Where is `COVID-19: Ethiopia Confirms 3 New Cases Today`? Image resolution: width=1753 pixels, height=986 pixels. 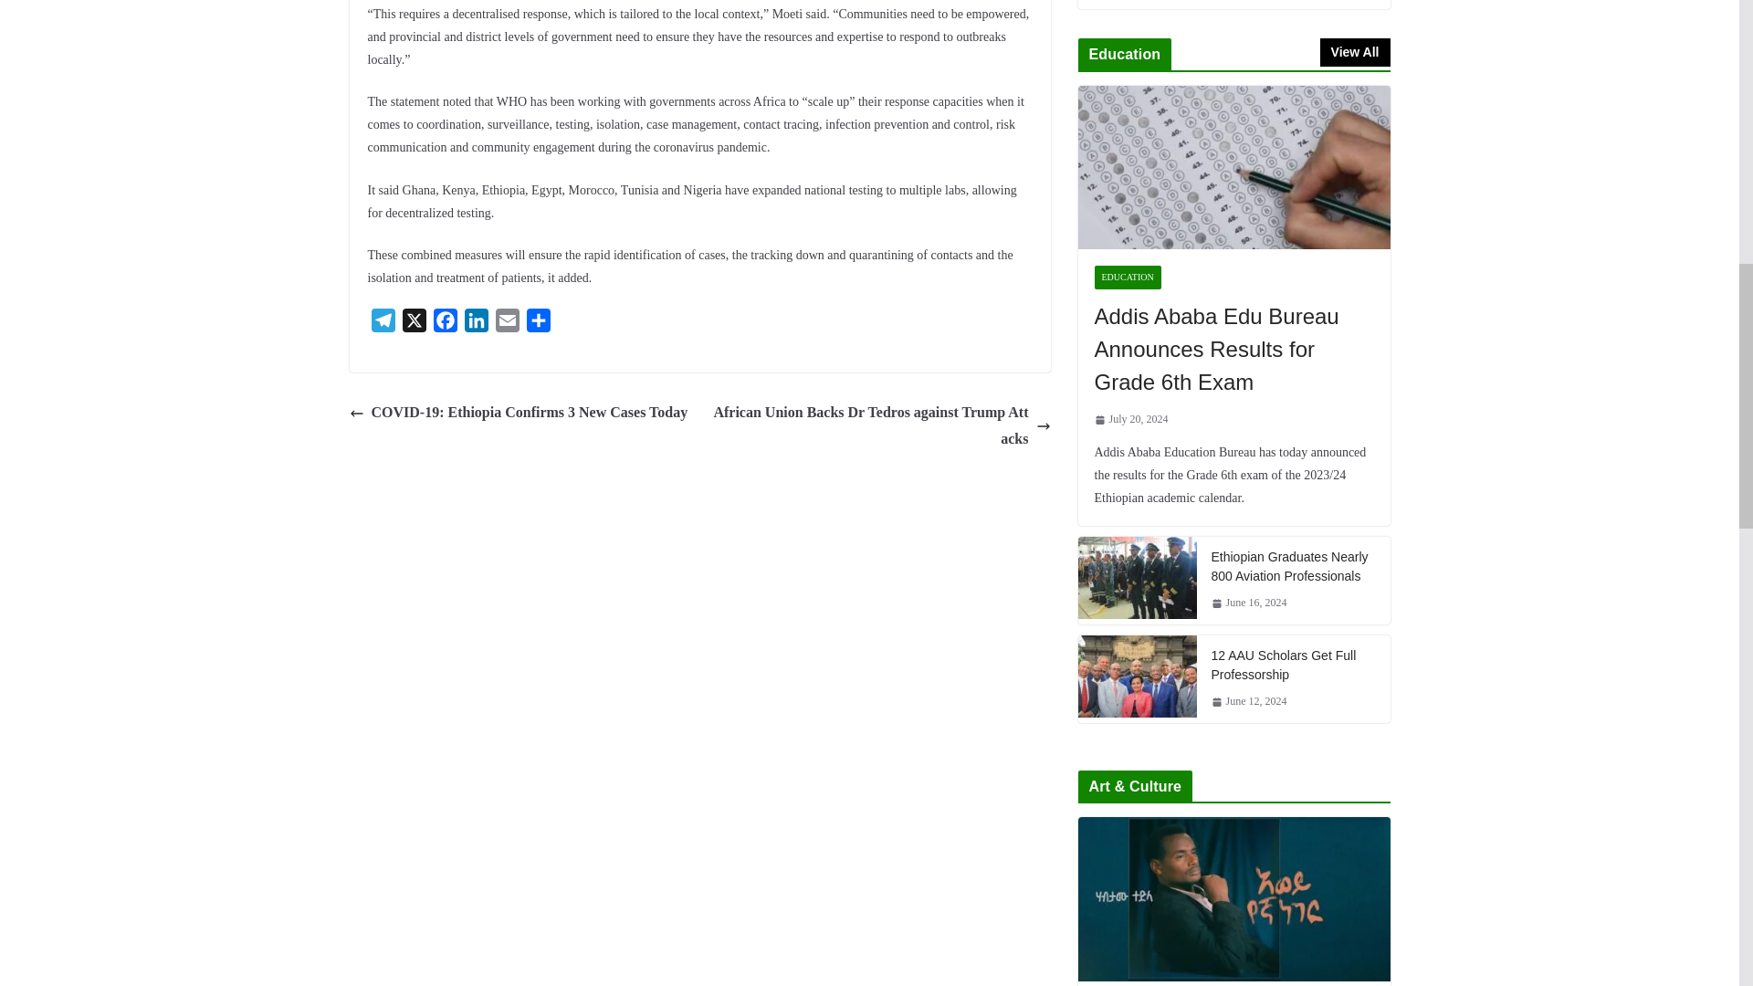
COVID-19: Ethiopia Confirms 3 New Cases Today is located at coordinates (518, 413).